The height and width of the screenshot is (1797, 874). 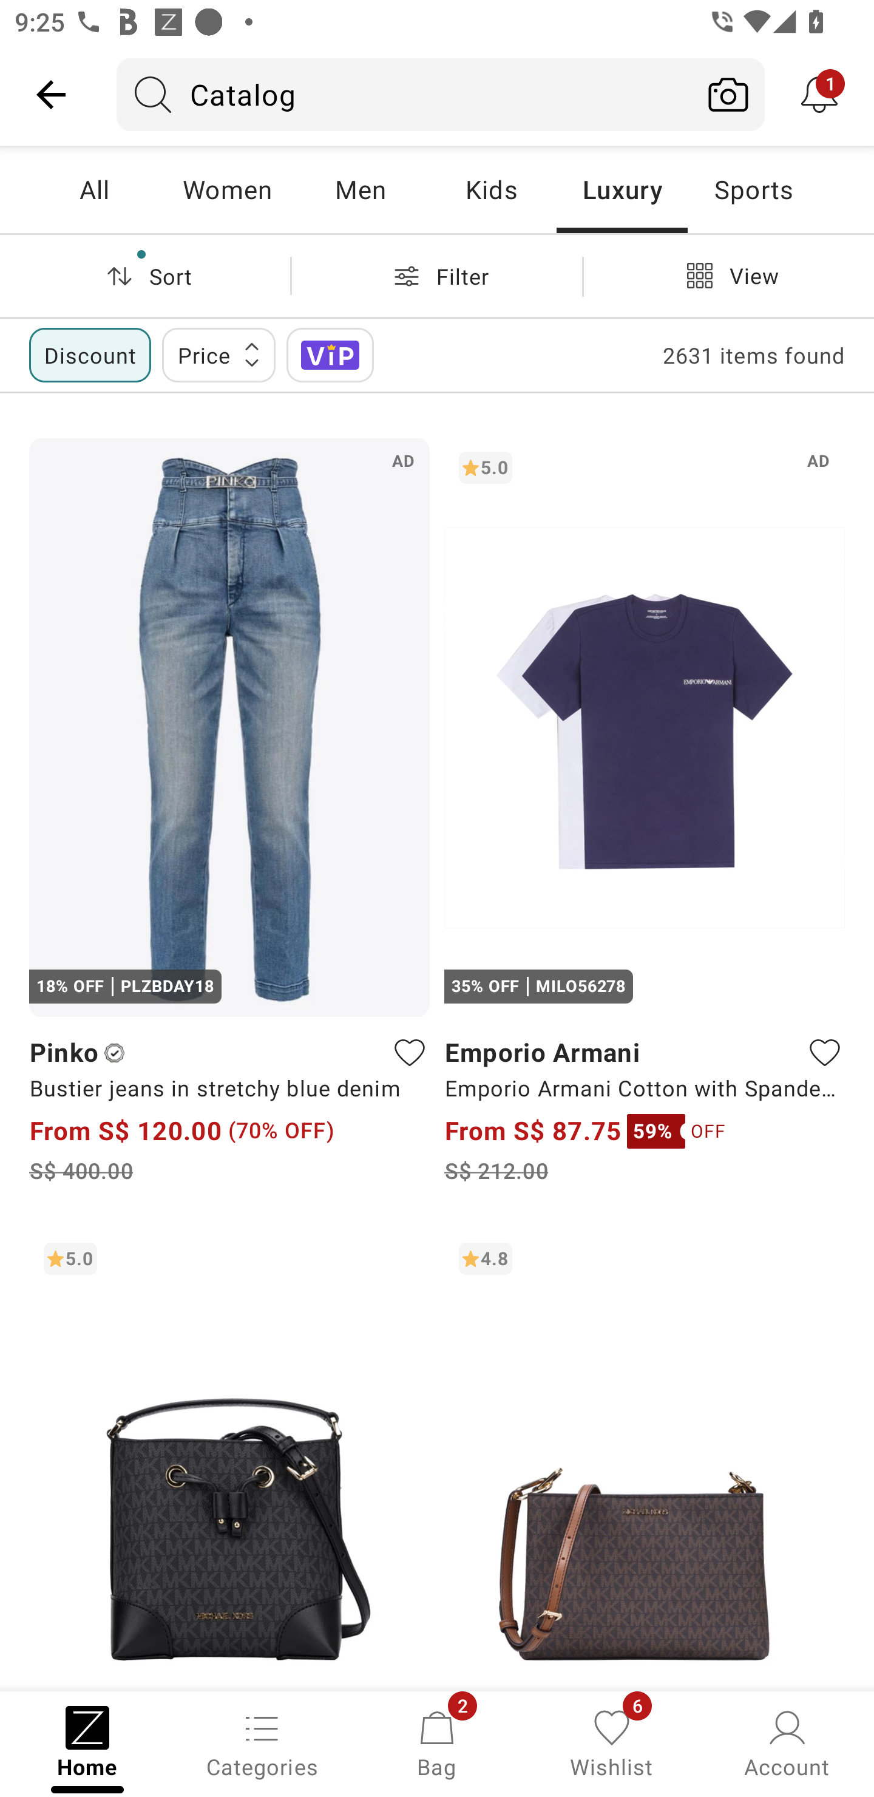 I want to click on All, so click(x=94, y=189).